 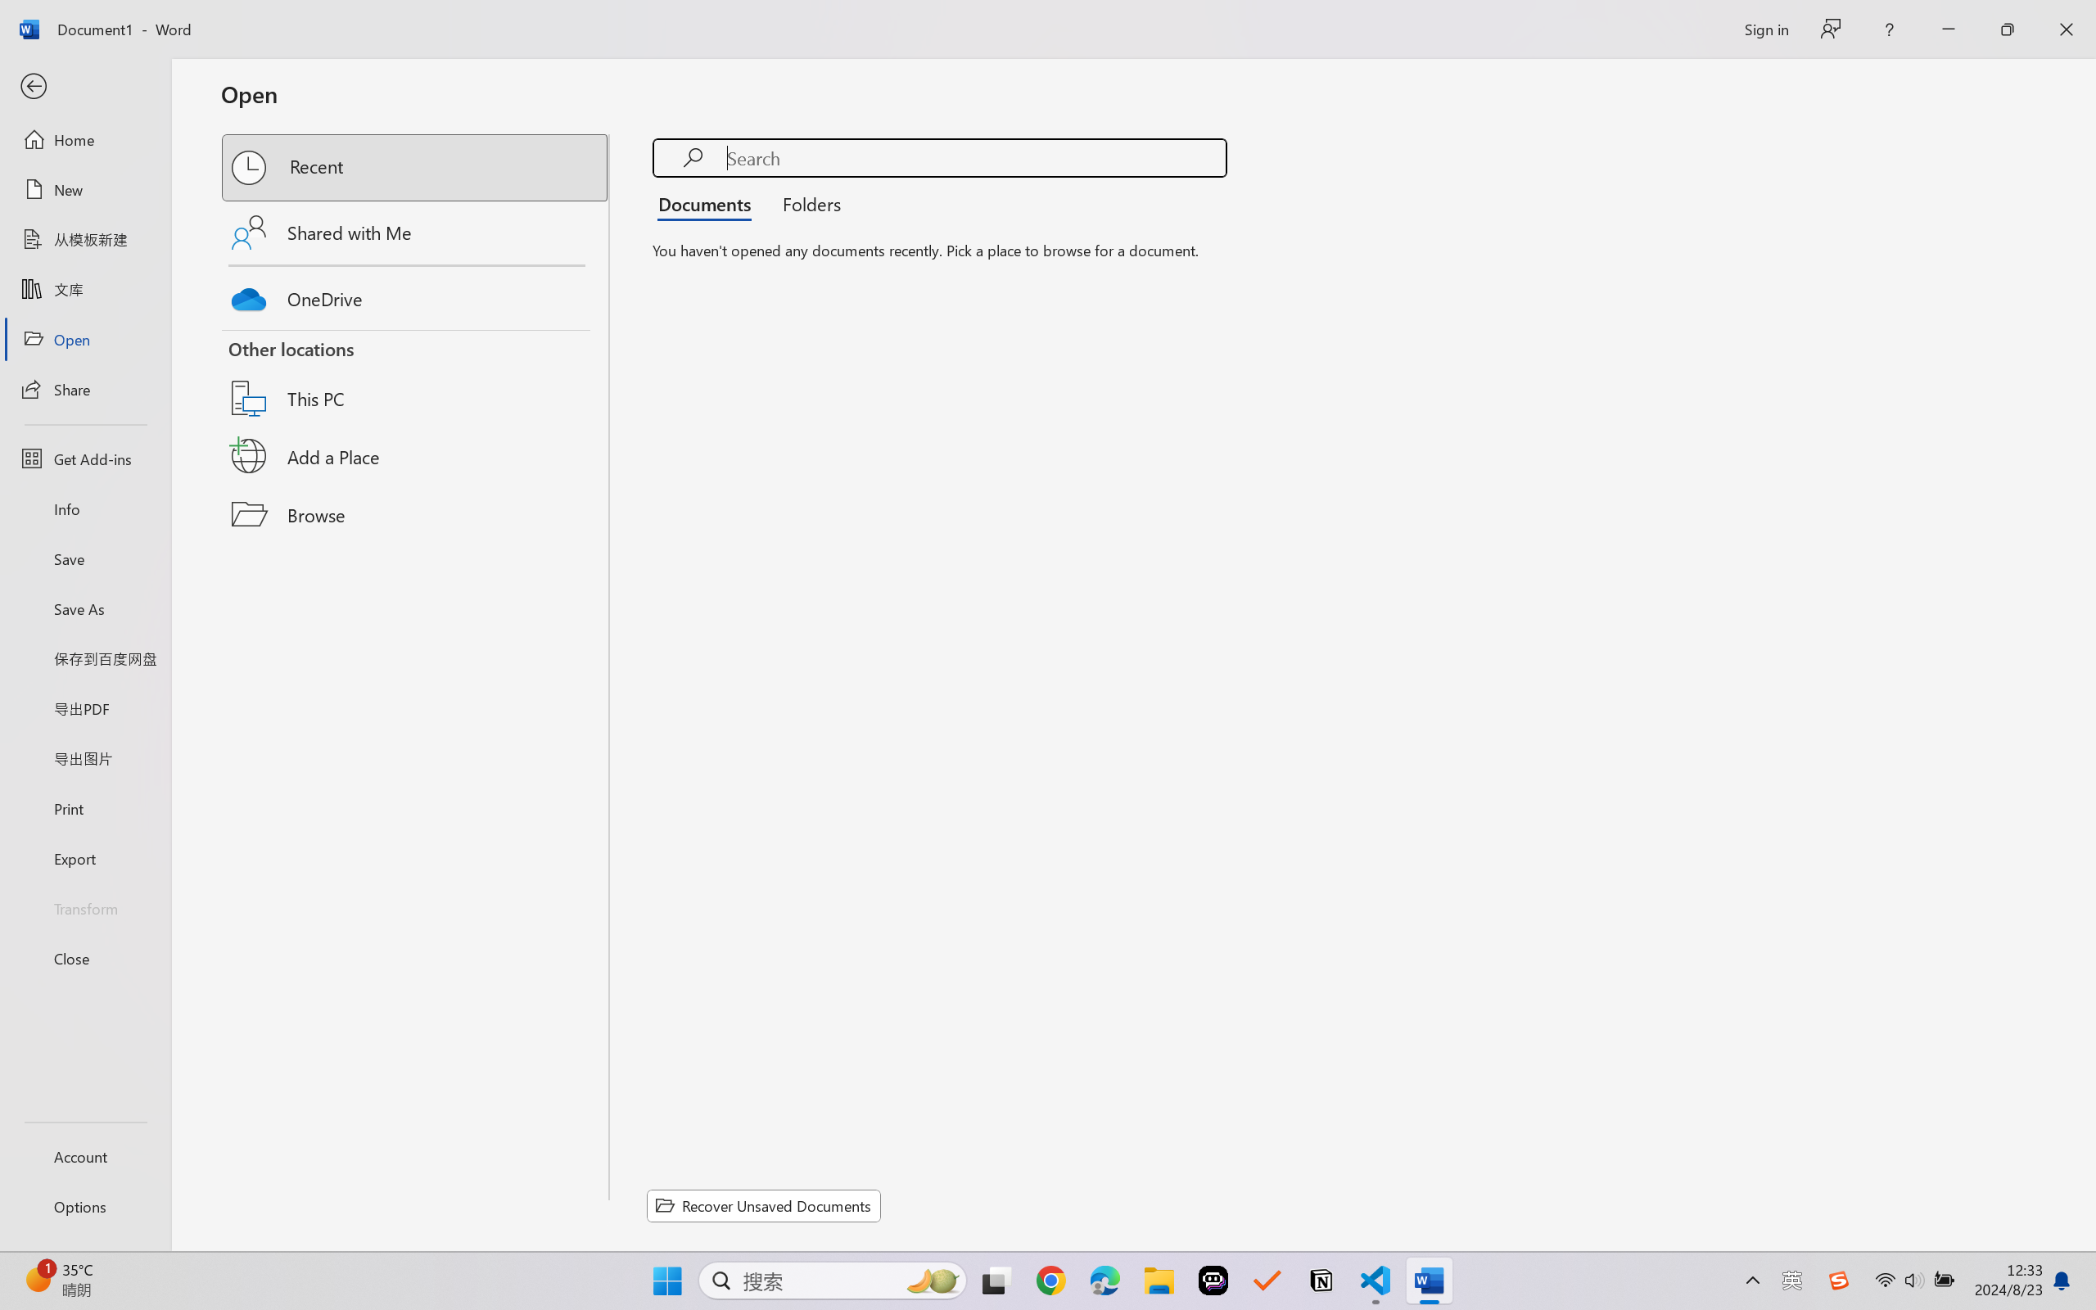 What do you see at coordinates (85, 87) in the screenshot?
I see `Back` at bounding box center [85, 87].